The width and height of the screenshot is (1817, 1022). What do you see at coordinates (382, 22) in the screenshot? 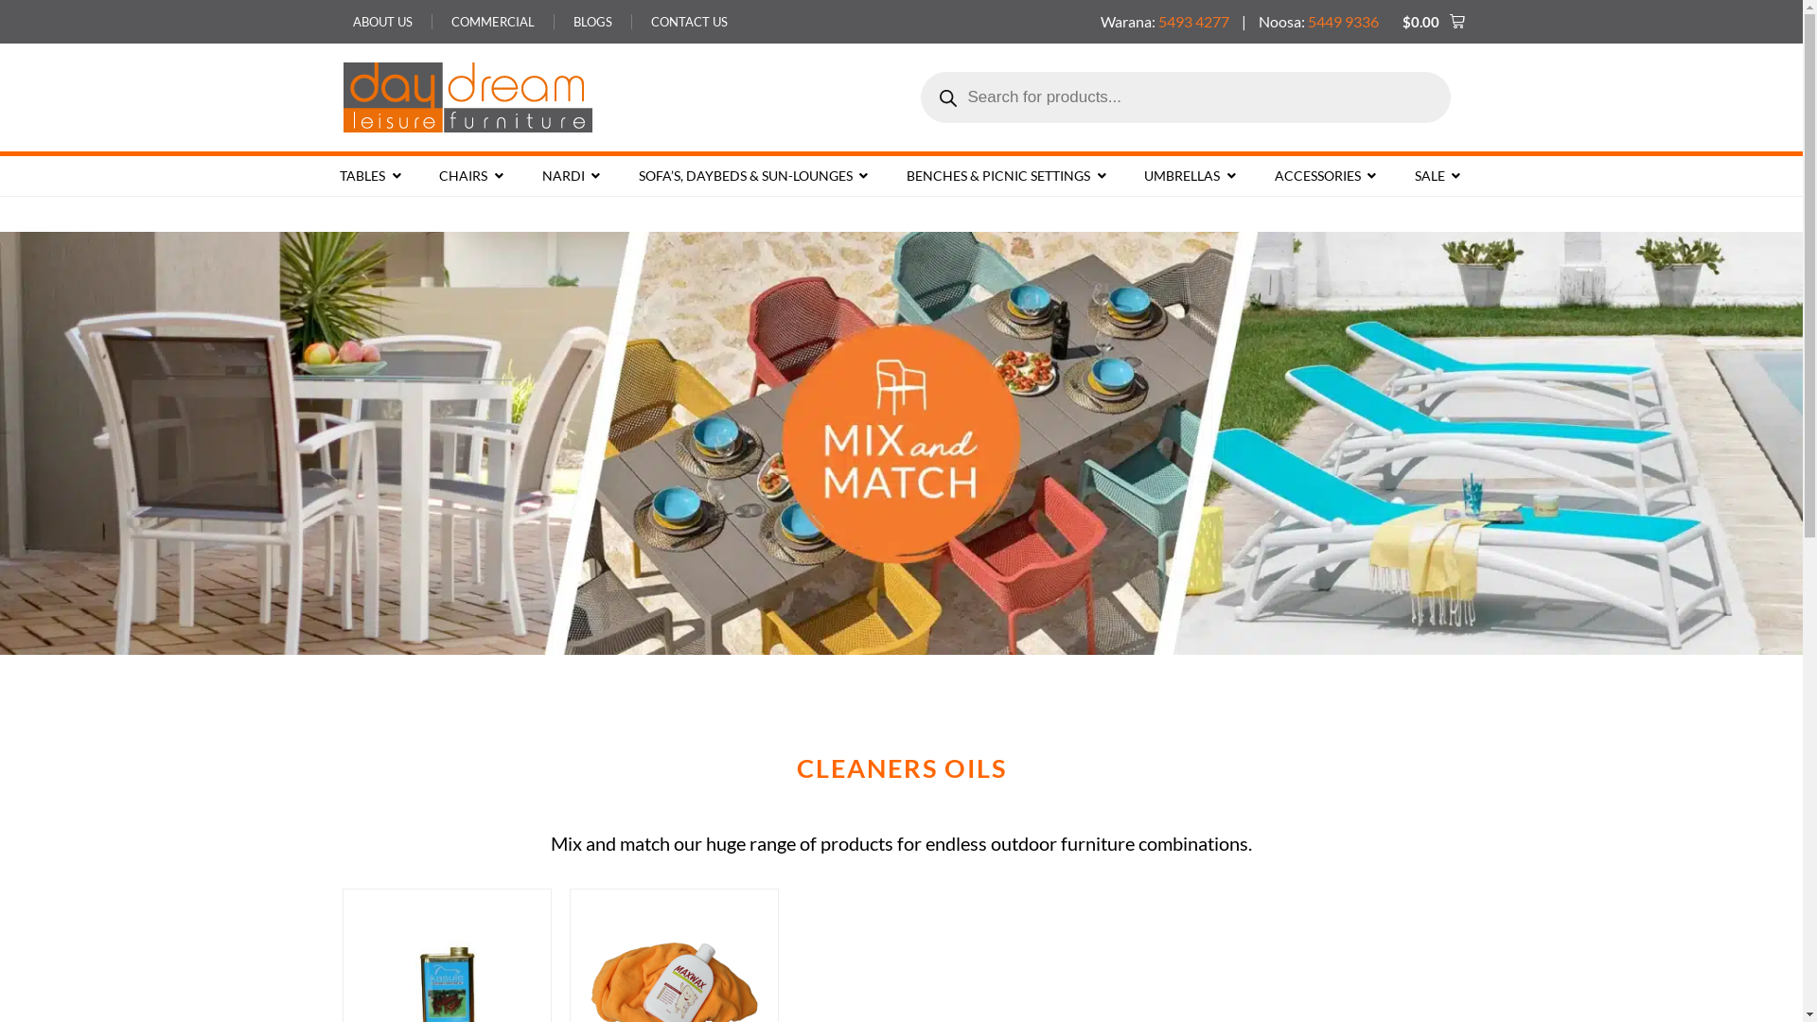
I see `ABOUT US` at bounding box center [382, 22].